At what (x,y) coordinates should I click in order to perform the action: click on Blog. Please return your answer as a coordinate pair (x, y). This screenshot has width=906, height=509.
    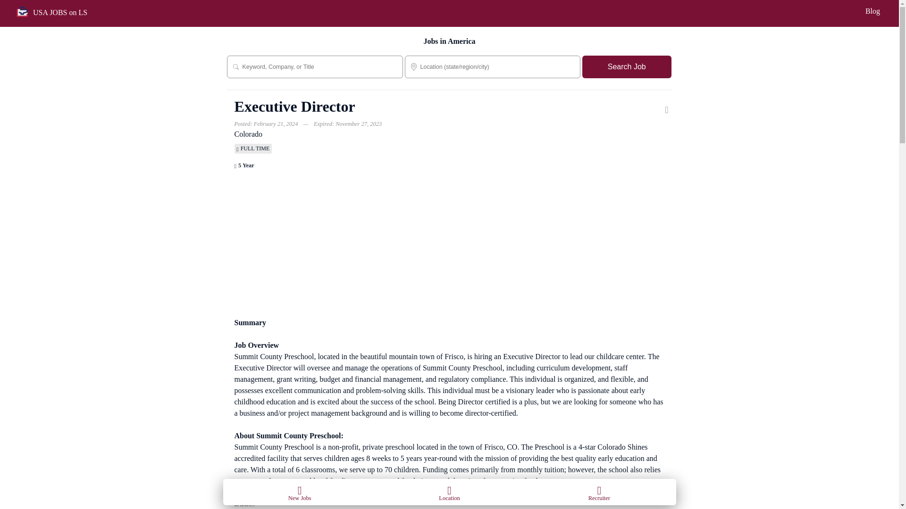
    Looking at the image, I should click on (872, 11).